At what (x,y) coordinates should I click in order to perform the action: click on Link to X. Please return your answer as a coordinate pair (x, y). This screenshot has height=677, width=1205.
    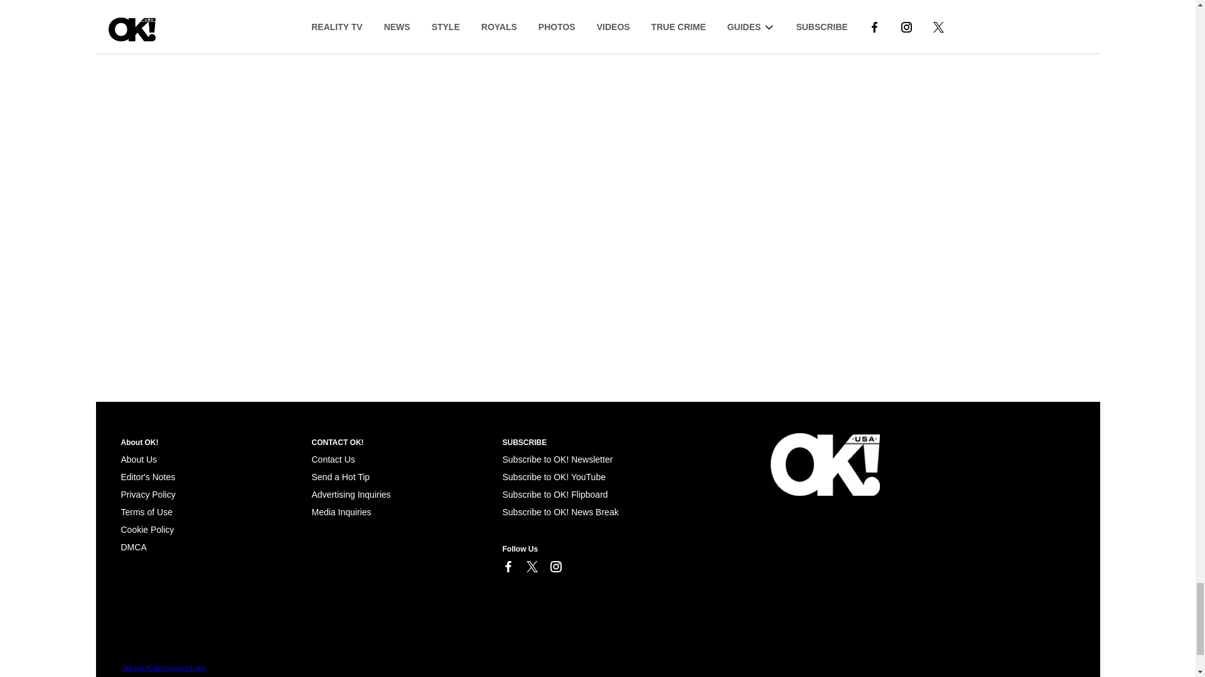
    Looking at the image, I should click on (531, 567).